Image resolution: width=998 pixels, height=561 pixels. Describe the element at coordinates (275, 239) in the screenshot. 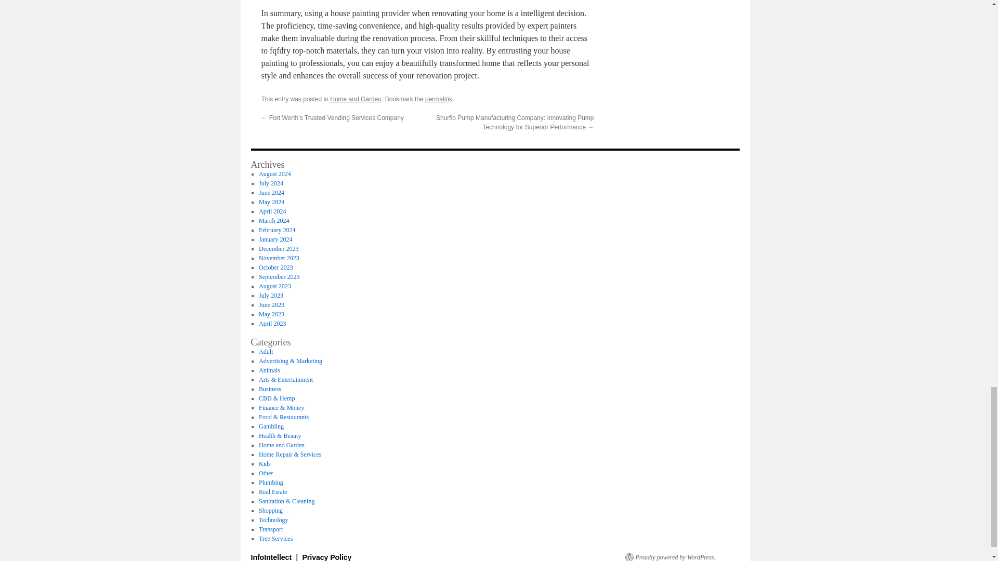

I see `January 2024` at that location.